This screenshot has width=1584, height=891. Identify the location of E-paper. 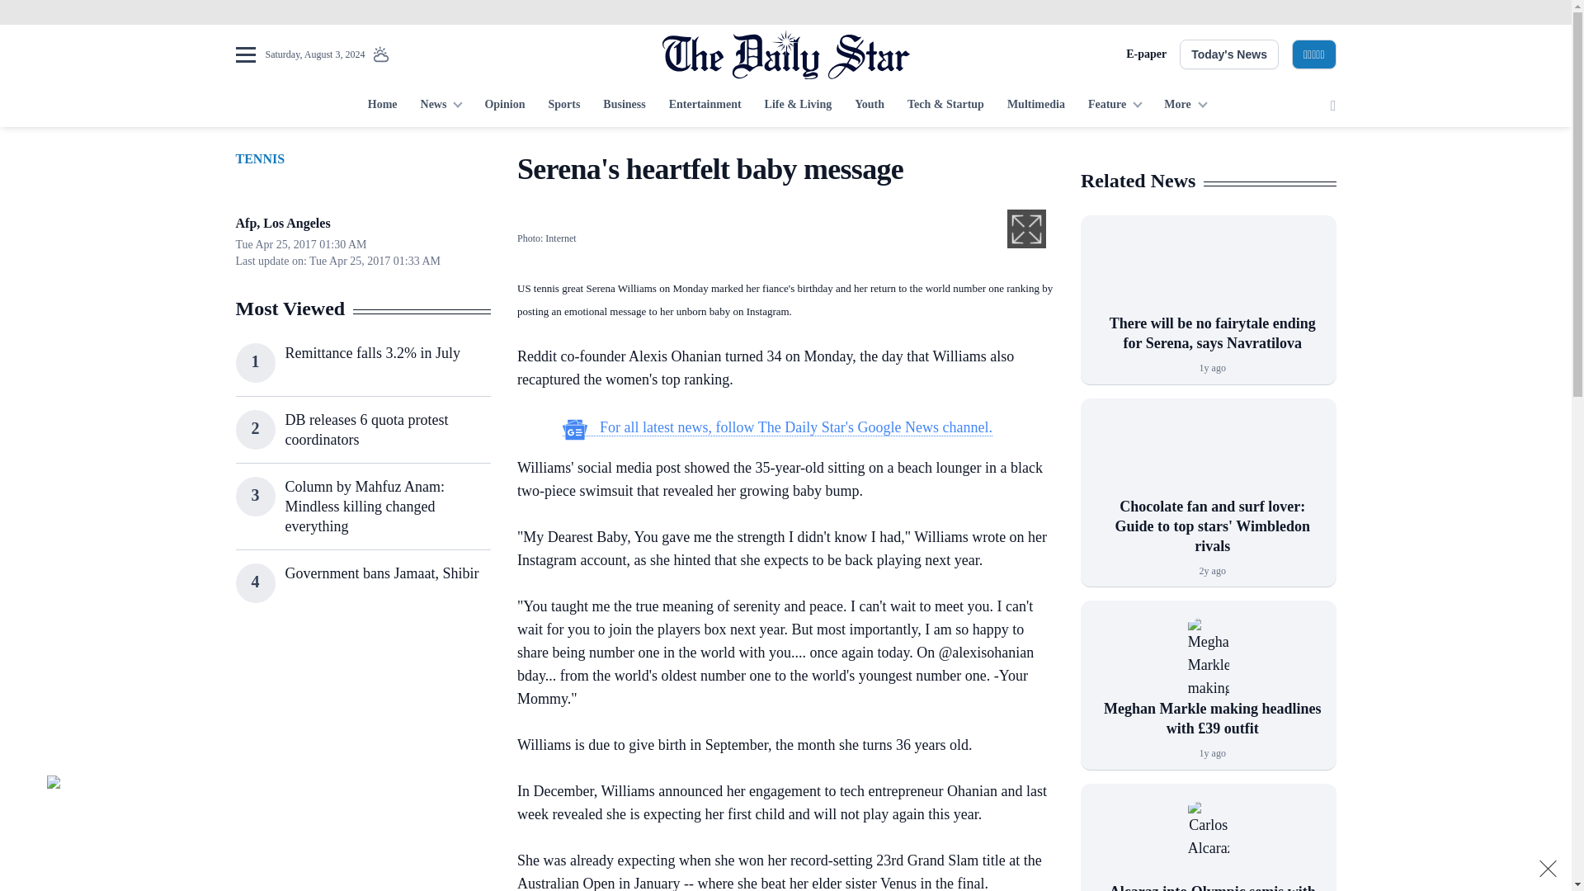
(1146, 54).